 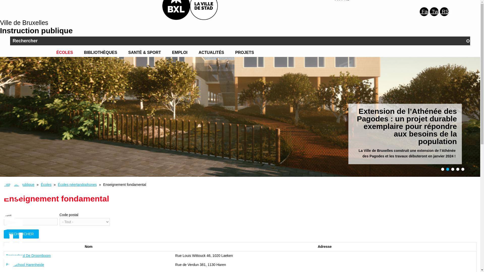 What do you see at coordinates (448, 169) in the screenshot?
I see `2` at bounding box center [448, 169].